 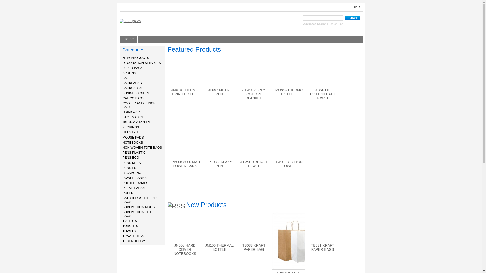 What do you see at coordinates (133, 163) in the screenshot?
I see `PENS METAL` at bounding box center [133, 163].